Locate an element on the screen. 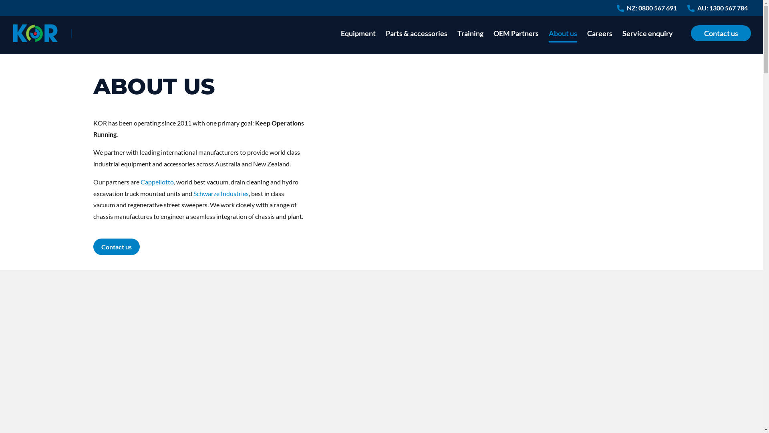  Service enquiry is located at coordinates (648, 42).